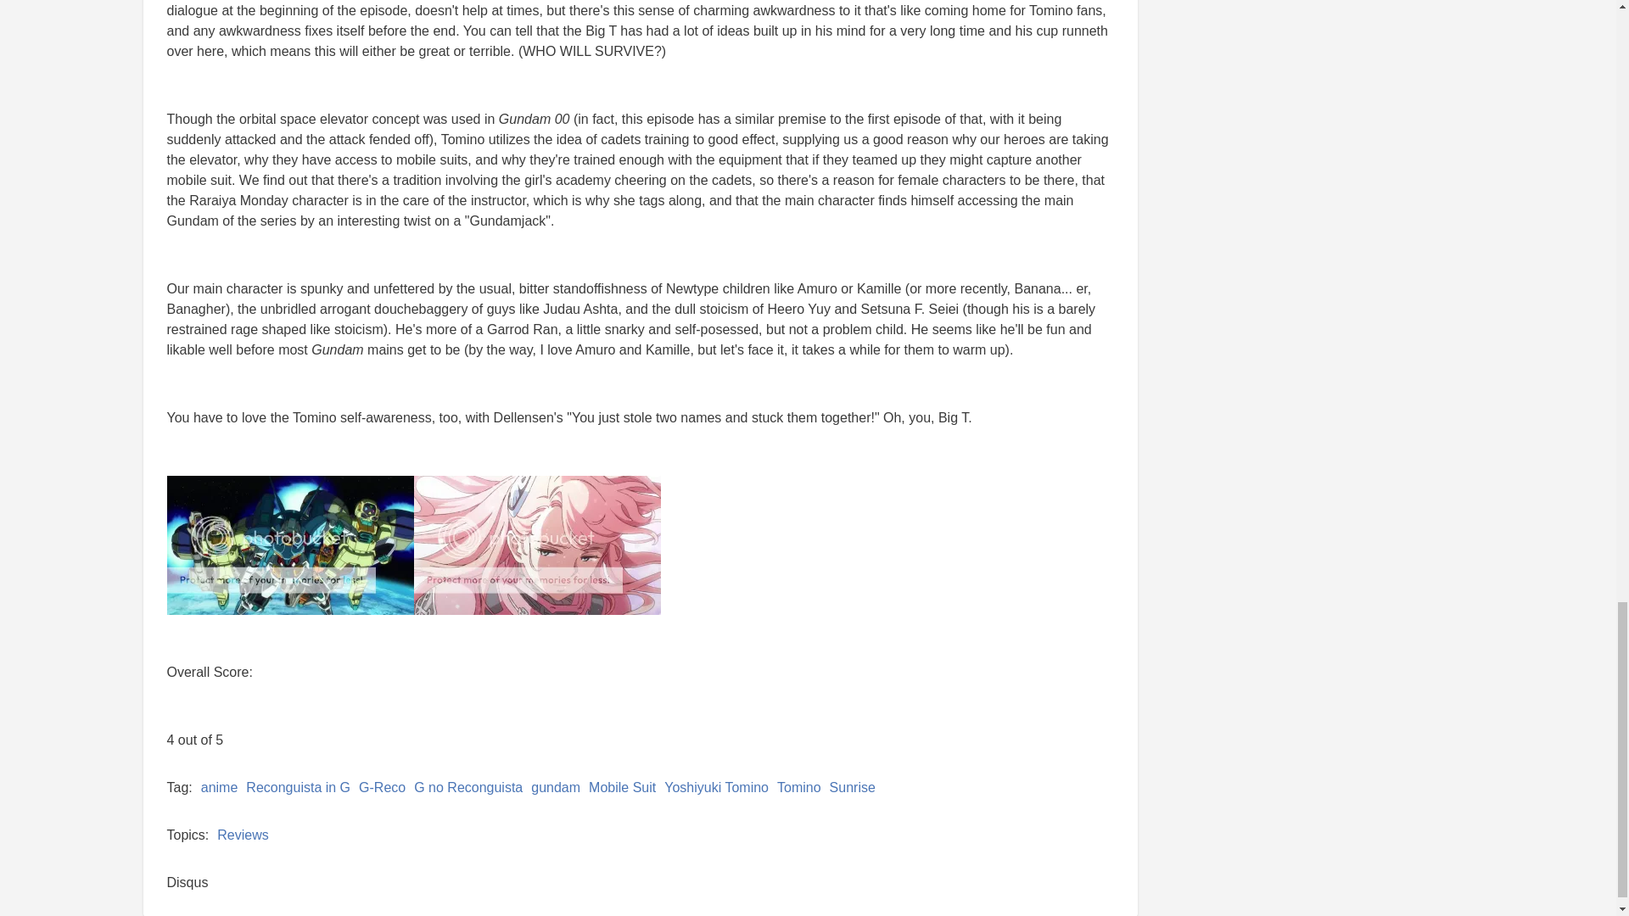 The width and height of the screenshot is (1629, 916). Describe the element at coordinates (297, 787) in the screenshot. I see `Reconguista in G` at that location.